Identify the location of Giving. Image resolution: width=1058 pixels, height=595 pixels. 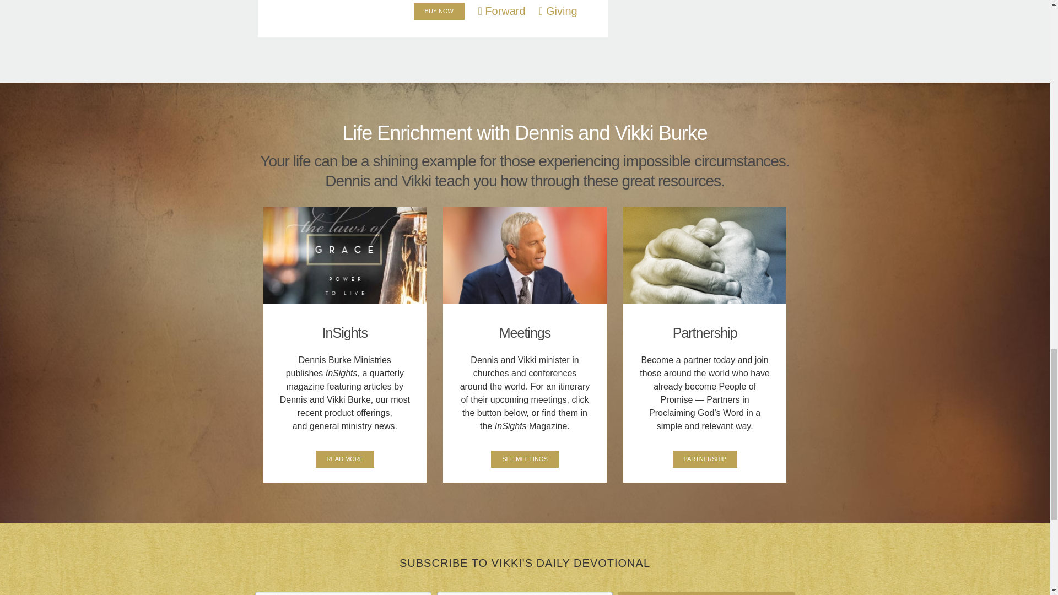
(558, 11).